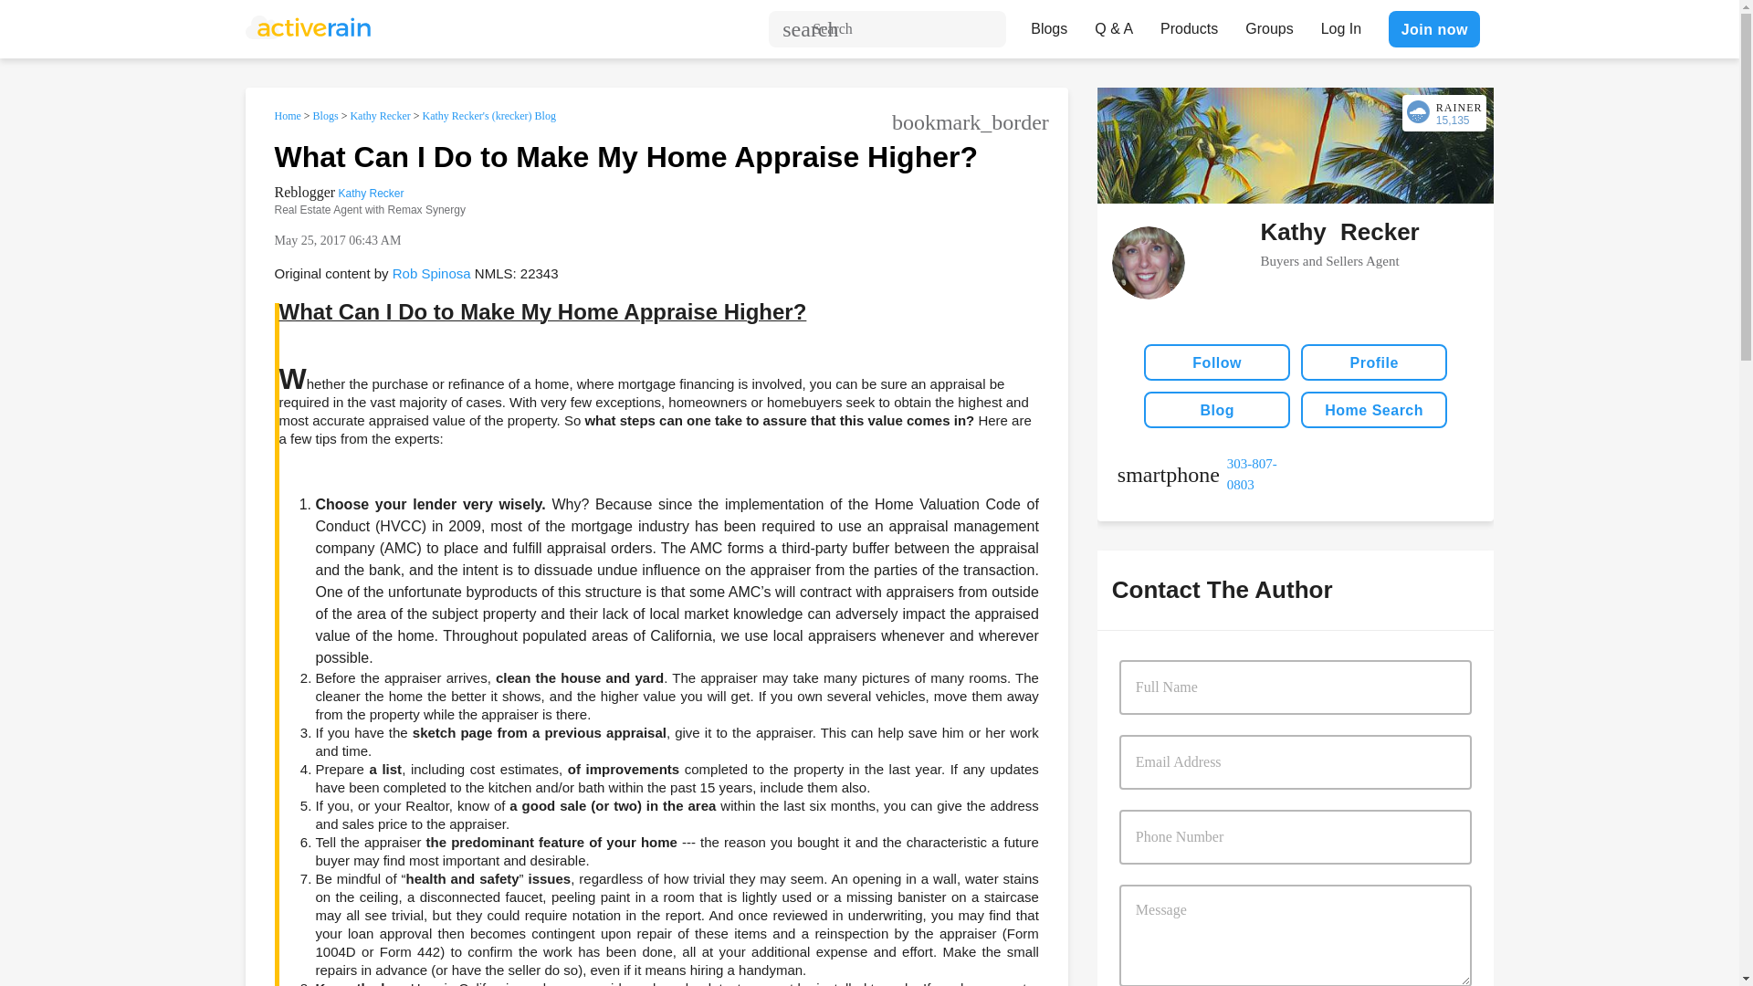  What do you see at coordinates (371, 194) in the screenshot?
I see `Kathy Recker` at bounding box center [371, 194].